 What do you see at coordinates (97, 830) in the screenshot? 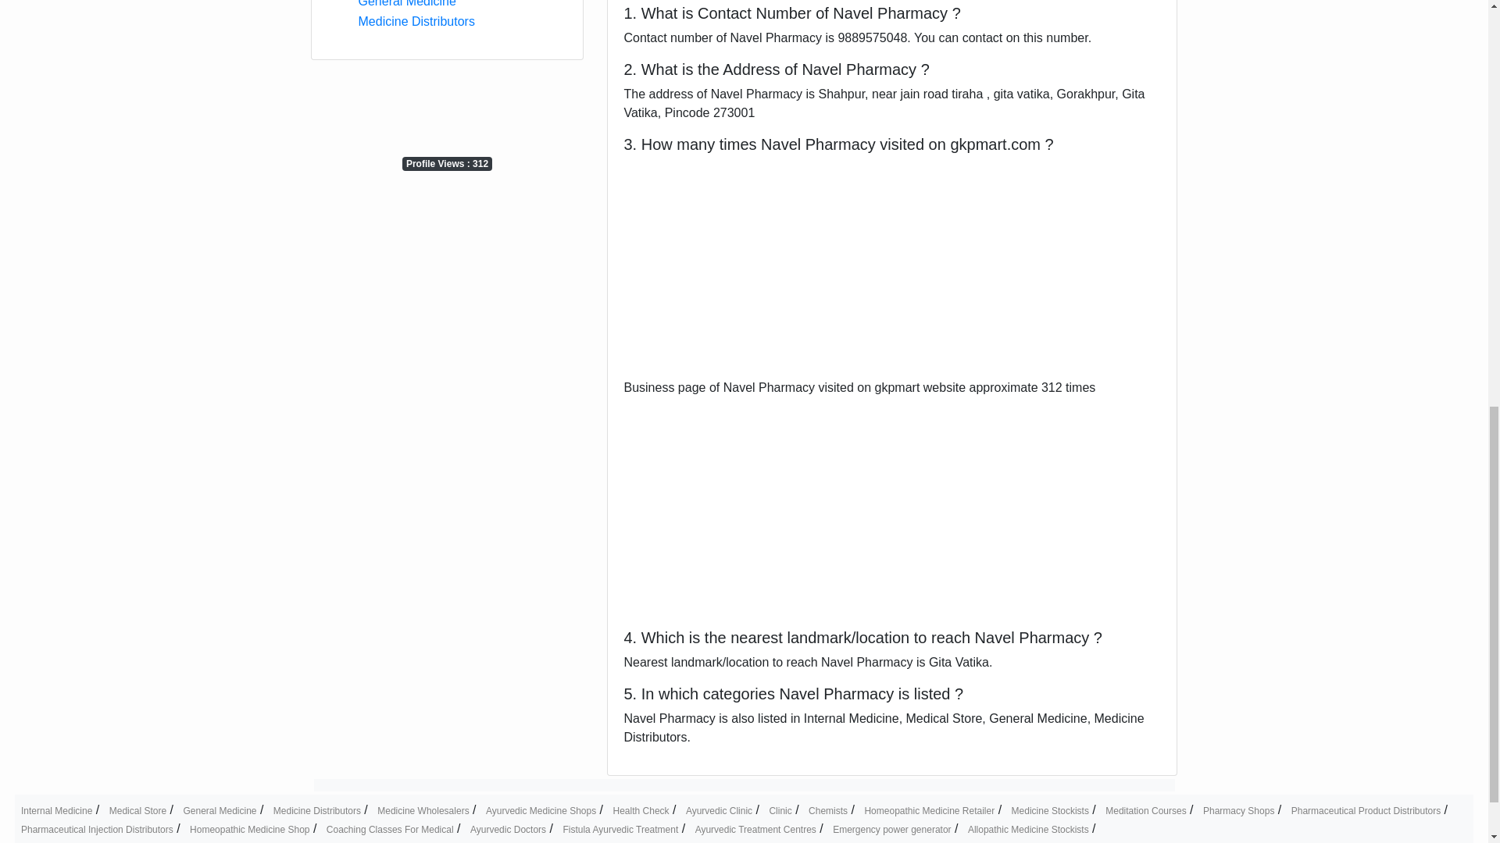
I see `Pharmaceutical Injection Distributors` at bounding box center [97, 830].